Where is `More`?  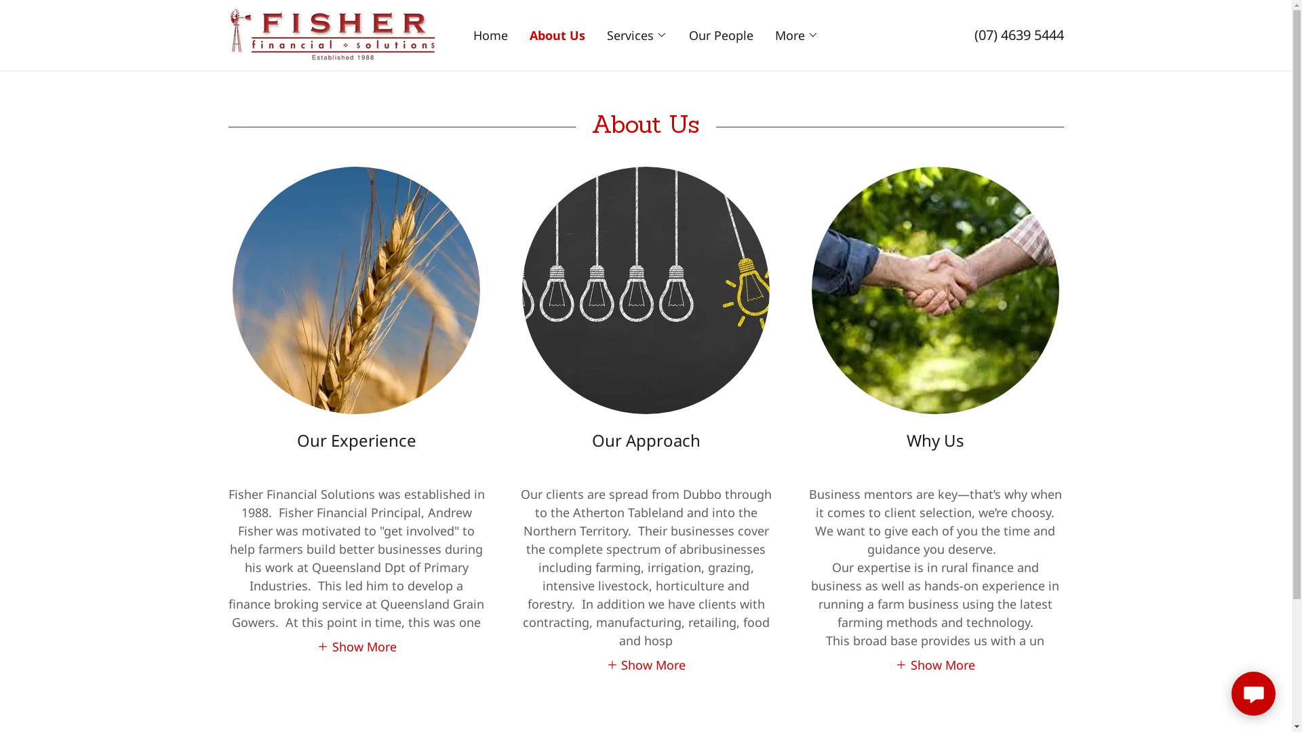
More is located at coordinates (797, 35).